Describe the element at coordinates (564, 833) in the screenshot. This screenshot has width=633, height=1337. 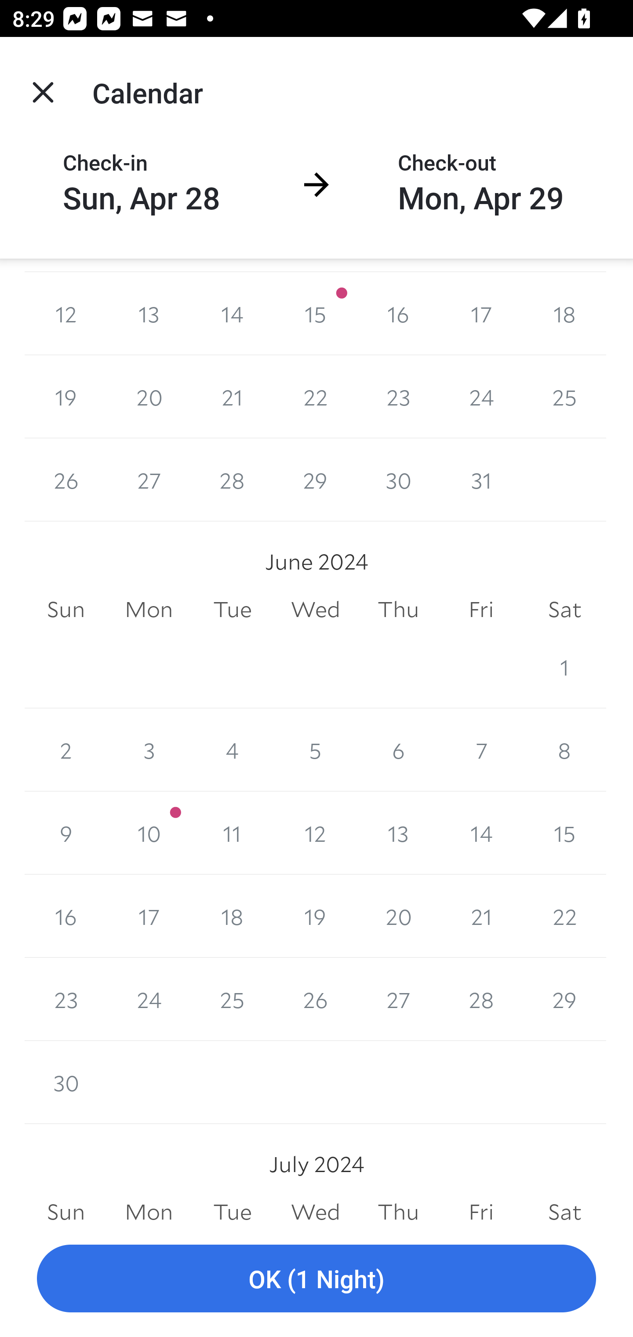
I see `15 15 June 2024` at that location.